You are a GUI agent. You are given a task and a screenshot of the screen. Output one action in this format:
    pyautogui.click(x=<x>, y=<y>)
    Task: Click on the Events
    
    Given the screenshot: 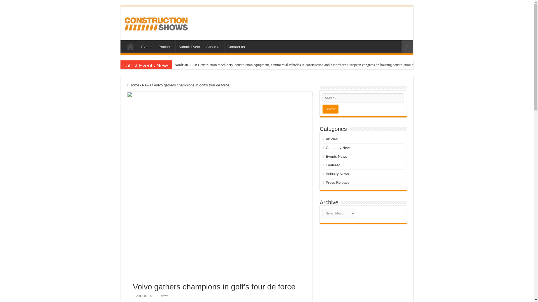 What is the action you would take?
    pyautogui.click(x=147, y=46)
    